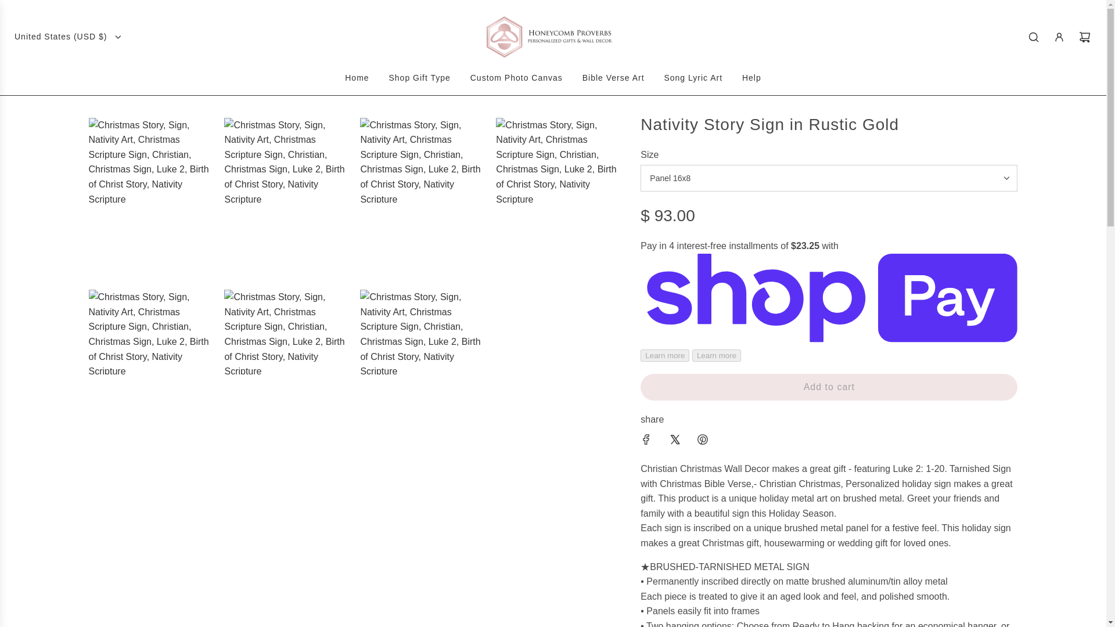  I want to click on Custom Photo Canvas, so click(516, 78).